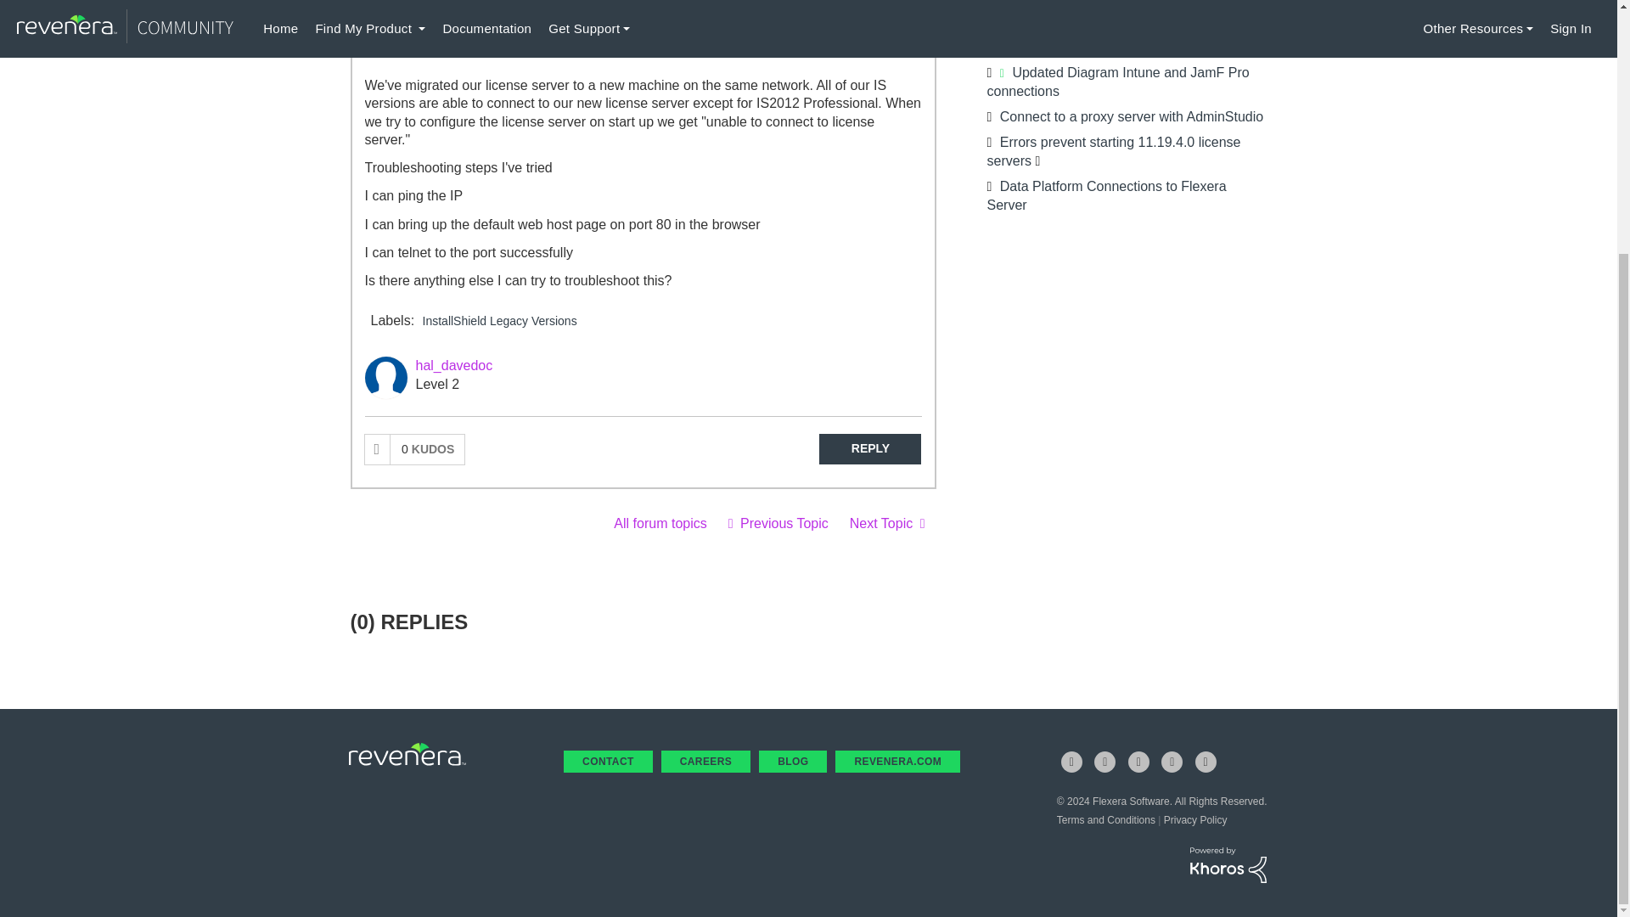 This screenshot has width=1630, height=917. I want to click on Posted on, so click(618, 46).